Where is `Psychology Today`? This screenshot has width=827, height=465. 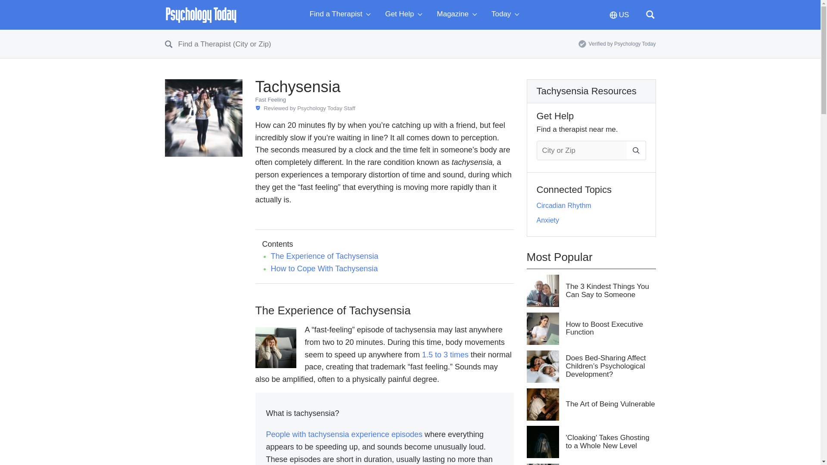 Psychology Today is located at coordinates (201, 15).